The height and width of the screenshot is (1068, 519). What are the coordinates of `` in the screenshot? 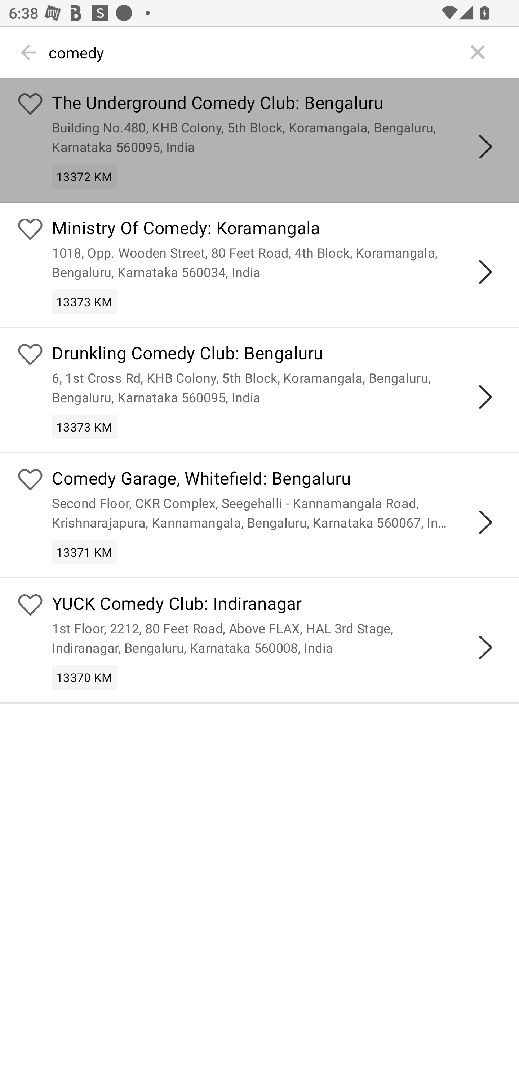 It's located at (485, 522).